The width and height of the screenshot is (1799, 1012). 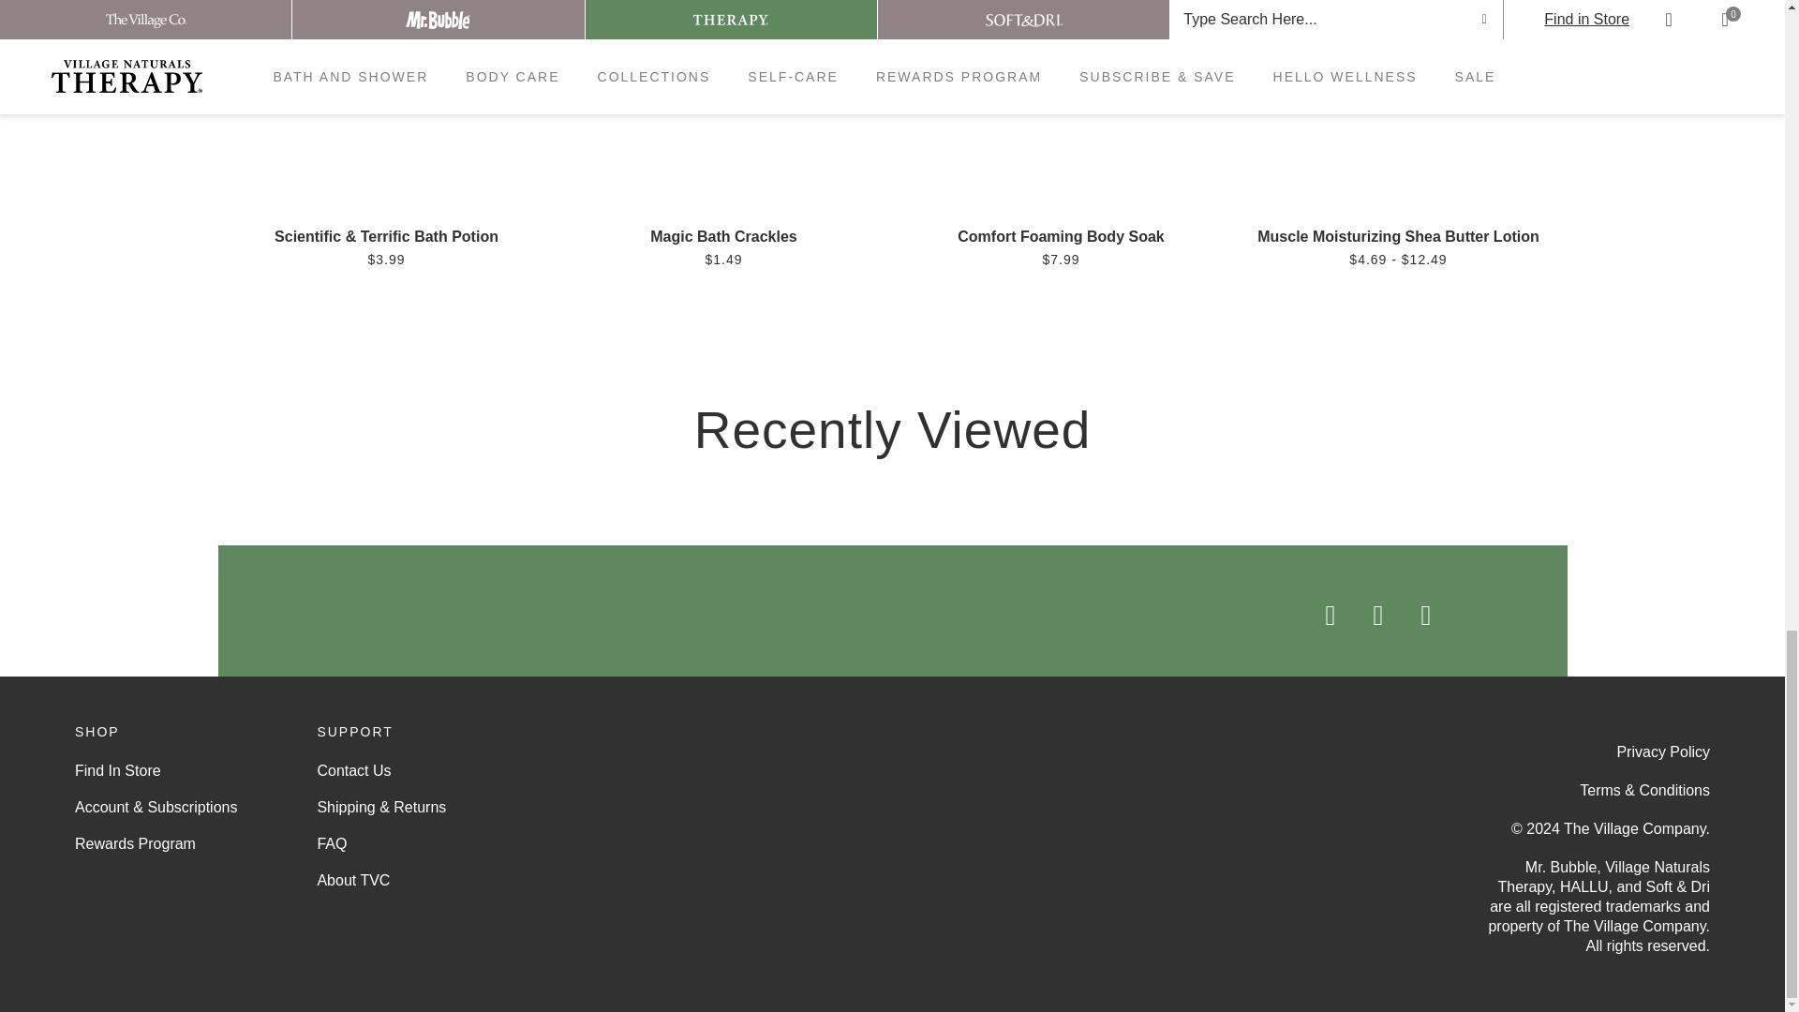 I want to click on The Village Company on TikTok, so click(x=1462, y=615).